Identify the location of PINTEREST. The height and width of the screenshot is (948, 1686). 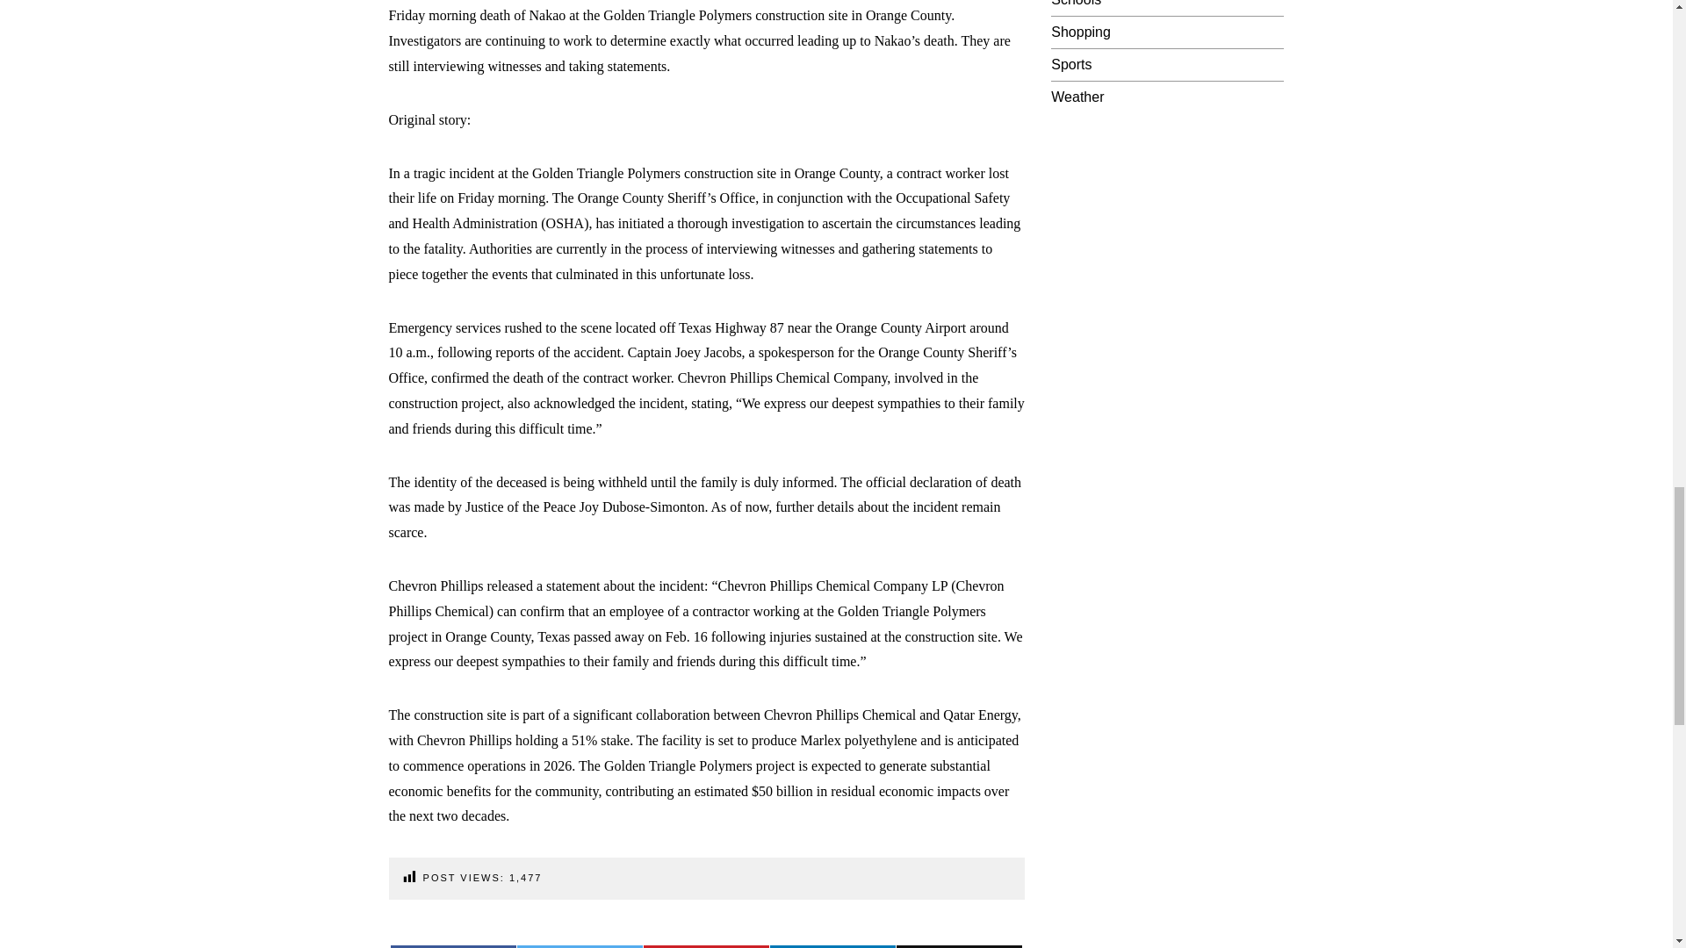
(706, 946).